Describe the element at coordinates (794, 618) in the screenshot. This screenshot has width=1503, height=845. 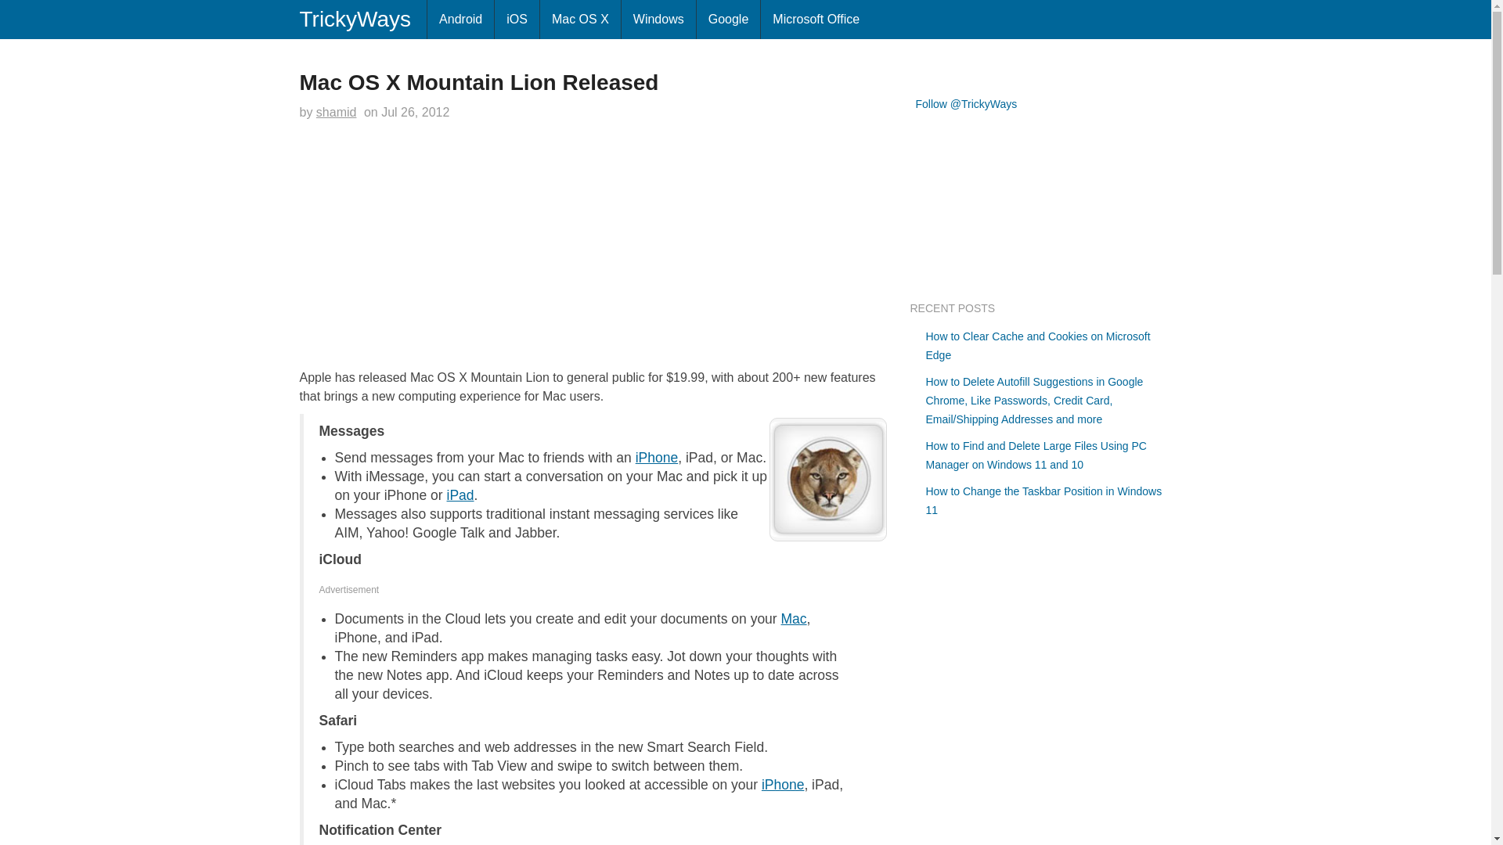
I see `Mac` at that location.